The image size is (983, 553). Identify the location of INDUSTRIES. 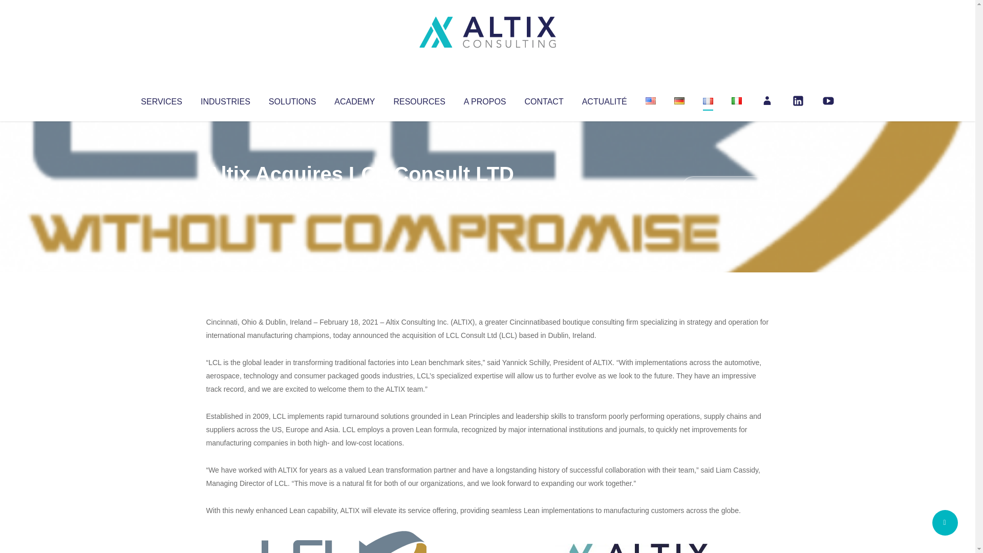
(225, 99).